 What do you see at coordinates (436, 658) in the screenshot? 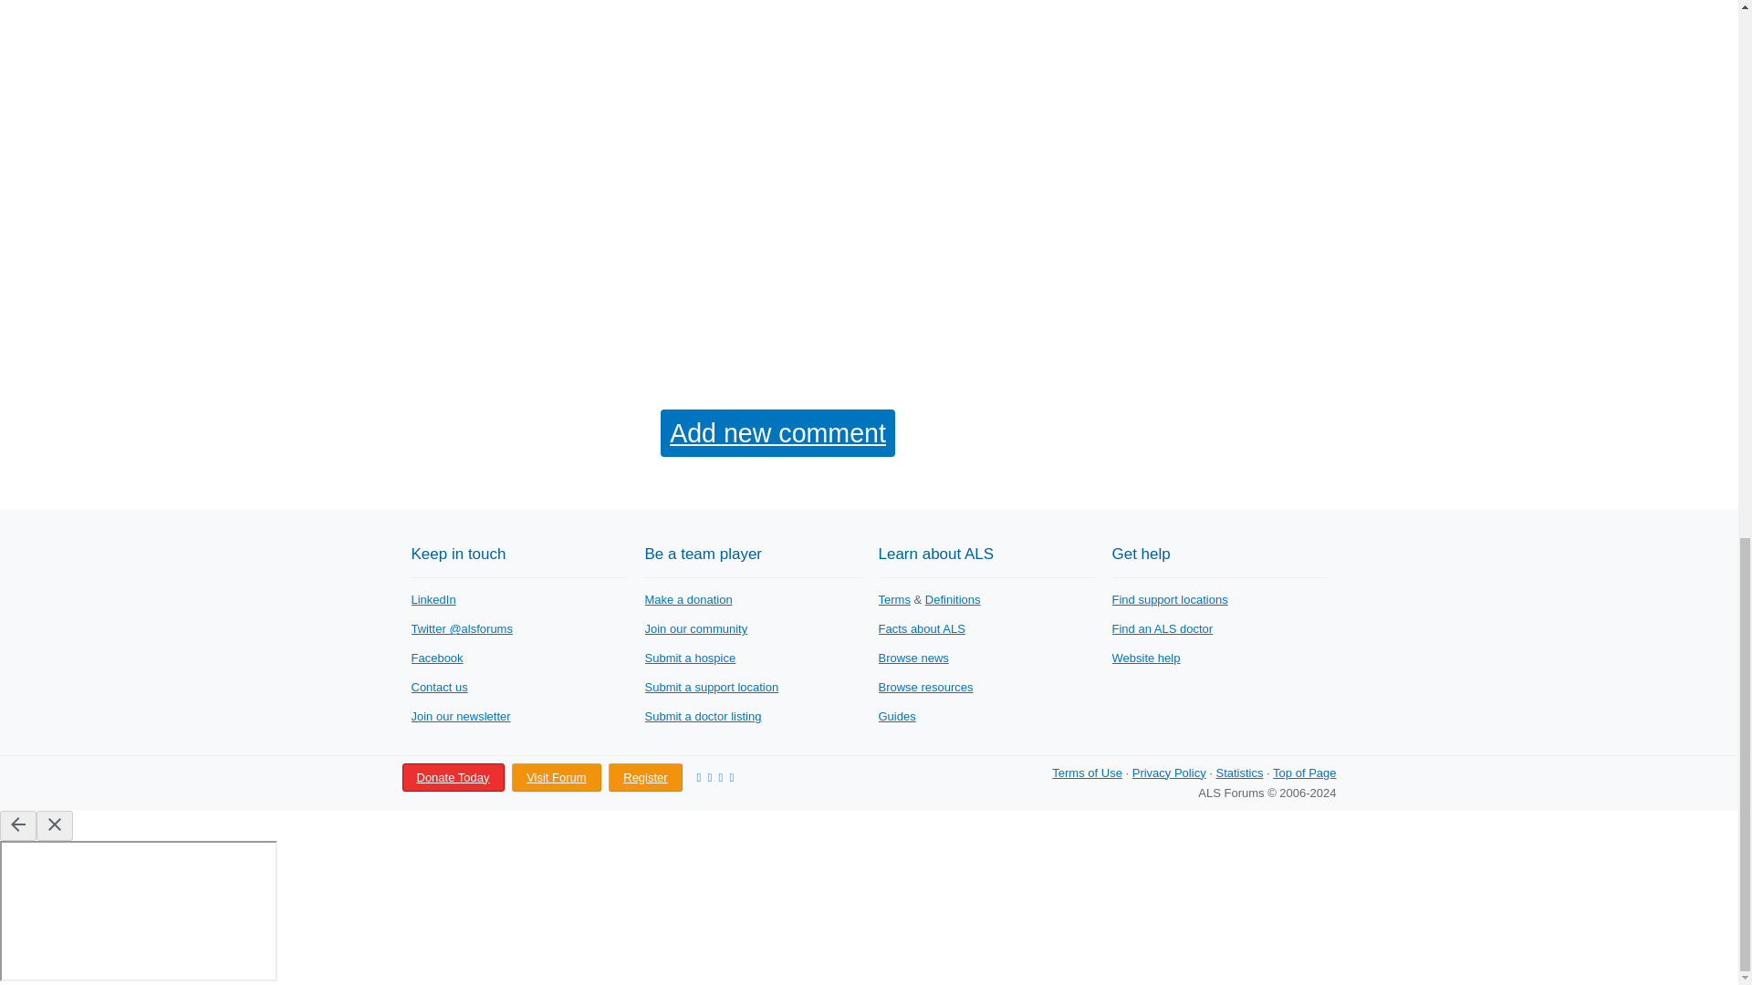
I see `Our Facebook` at bounding box center [436, 658].